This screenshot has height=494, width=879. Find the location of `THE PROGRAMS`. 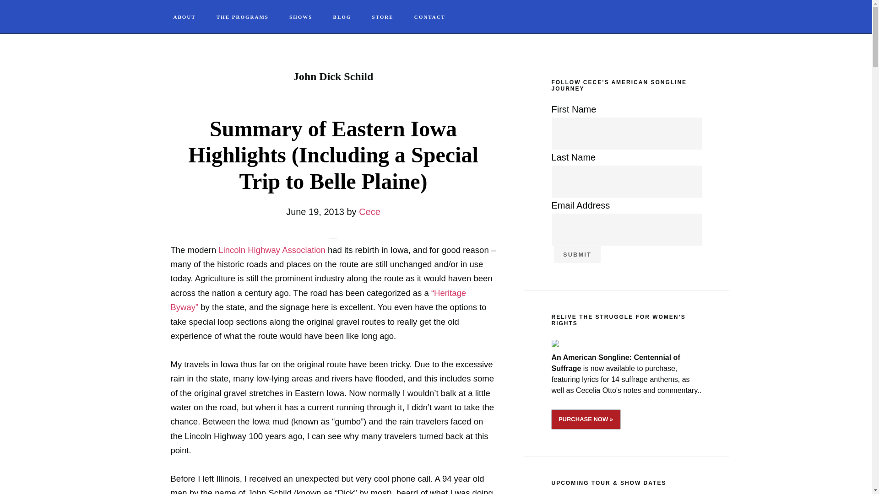

THE PROGRAMS is located at coordinates (243, 17).